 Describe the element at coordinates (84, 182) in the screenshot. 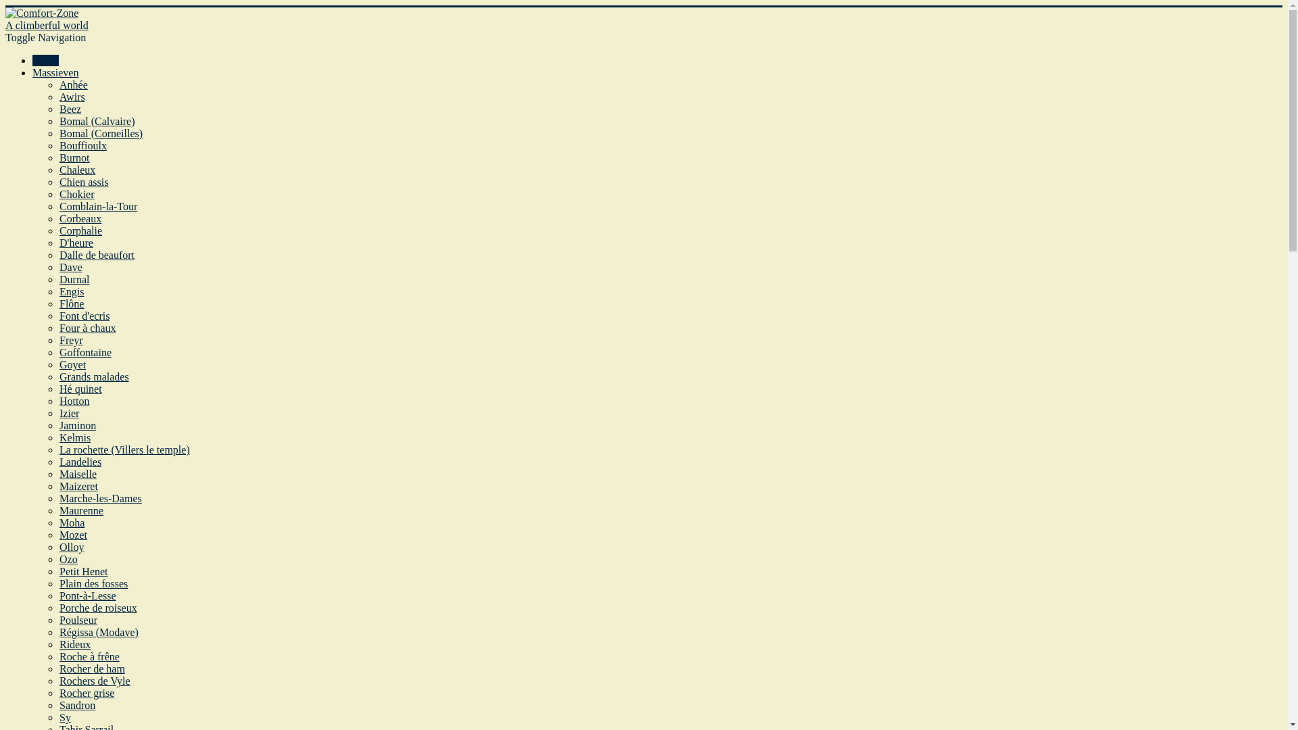

I see `Chien assis` at that location.